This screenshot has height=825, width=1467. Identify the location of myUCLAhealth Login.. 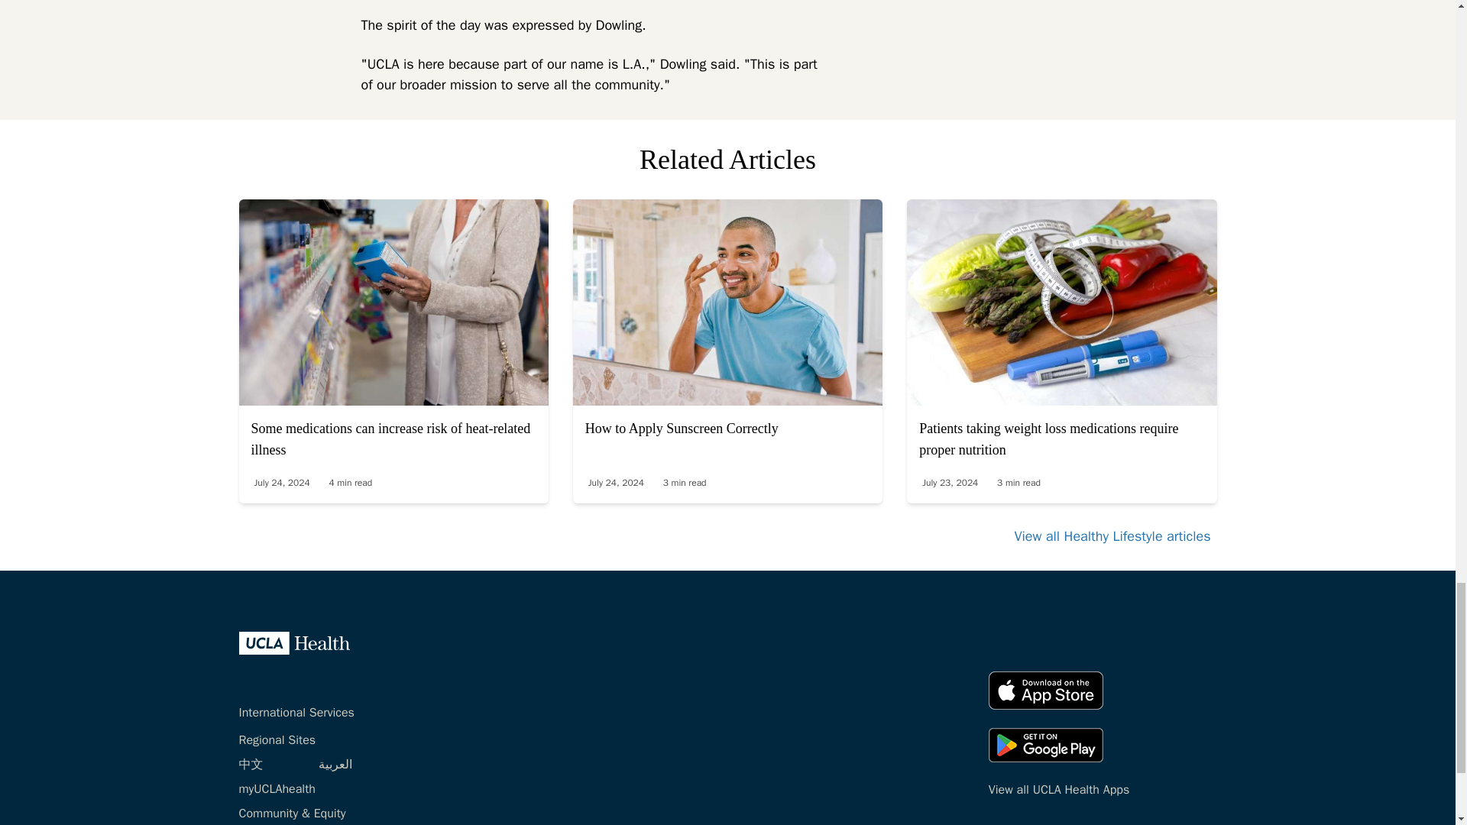
(277, 788).